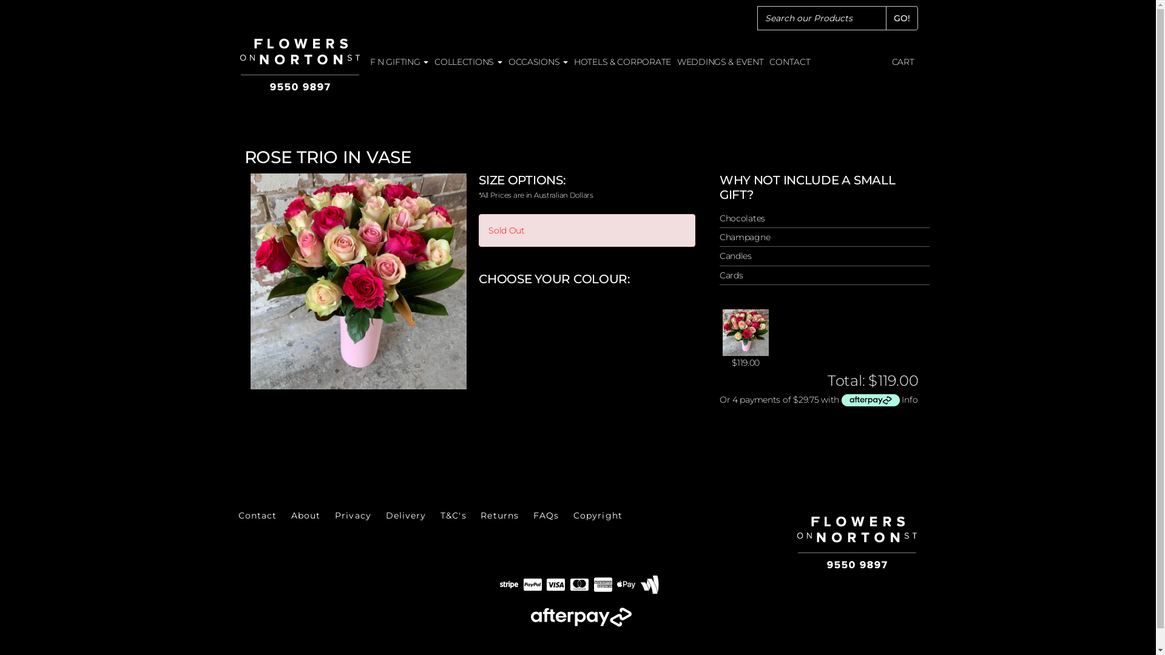 This screenshot has width=1165, height=655. I want to click on WEDDINGS & EVENT, so click(721, 62).